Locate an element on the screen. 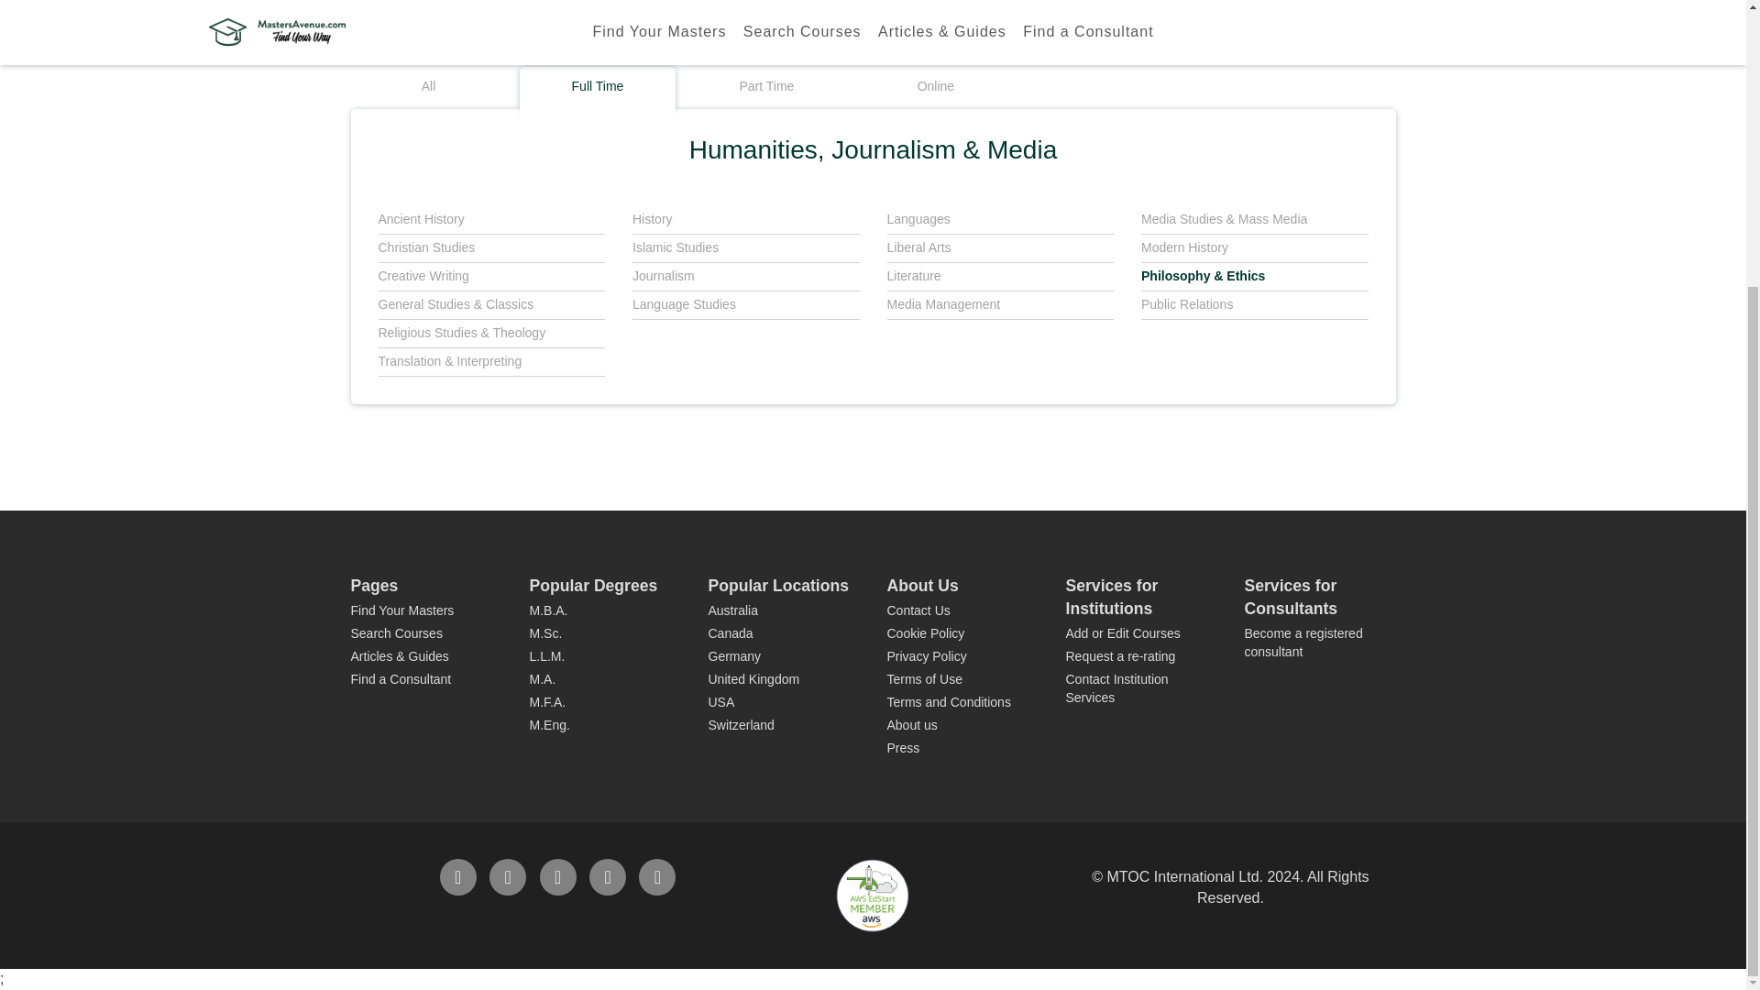  Part Time is located at coordinates (766, 88).